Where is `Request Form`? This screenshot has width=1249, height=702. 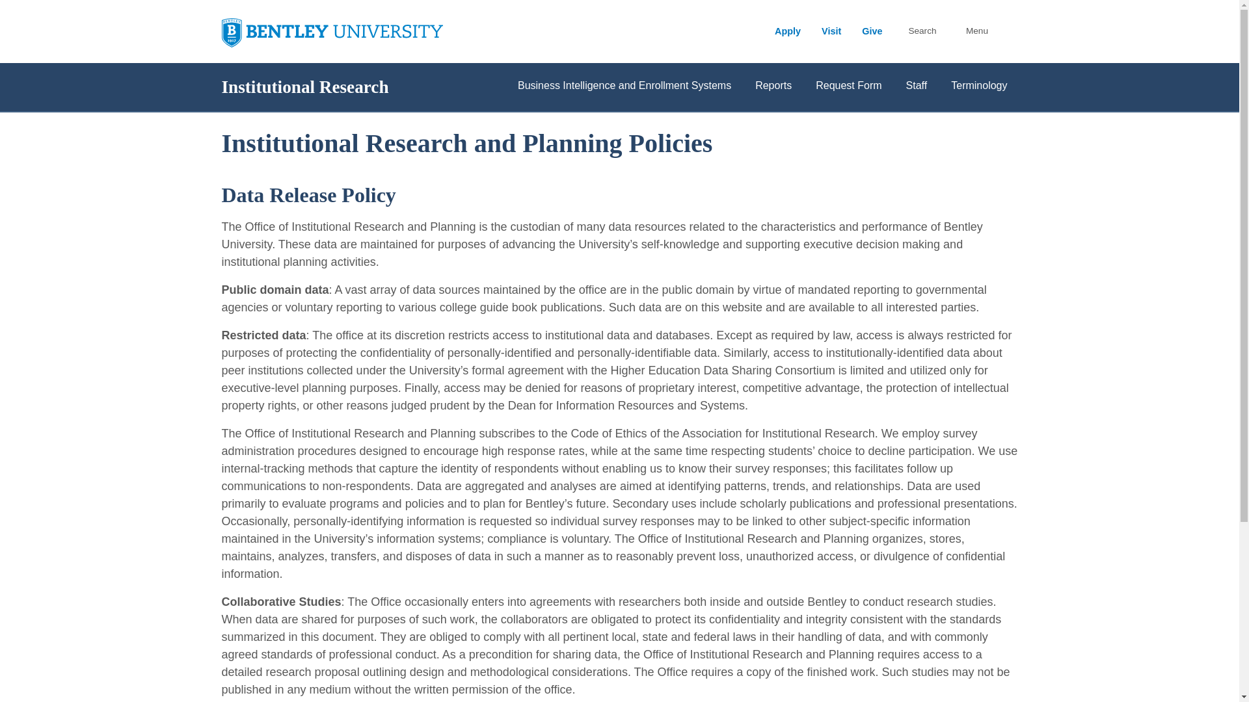 Request Form is located at coordinates (848, 87).